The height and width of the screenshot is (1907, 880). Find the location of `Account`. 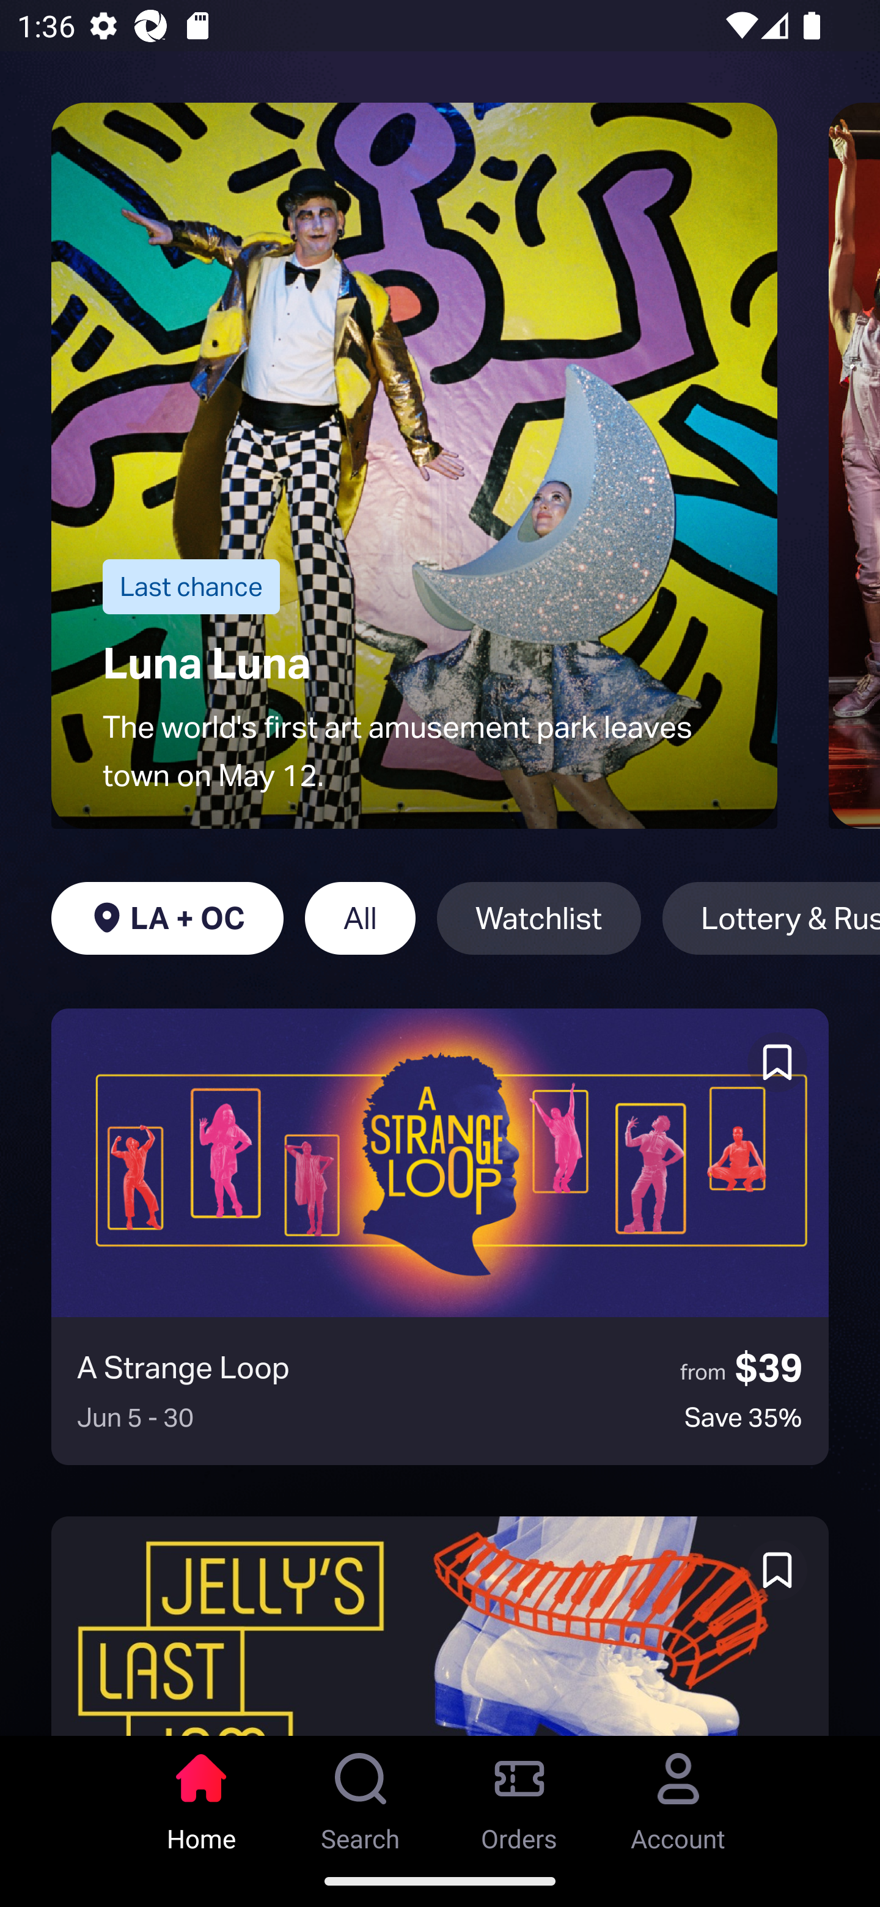

Account is located at coordinates (678, 1795).